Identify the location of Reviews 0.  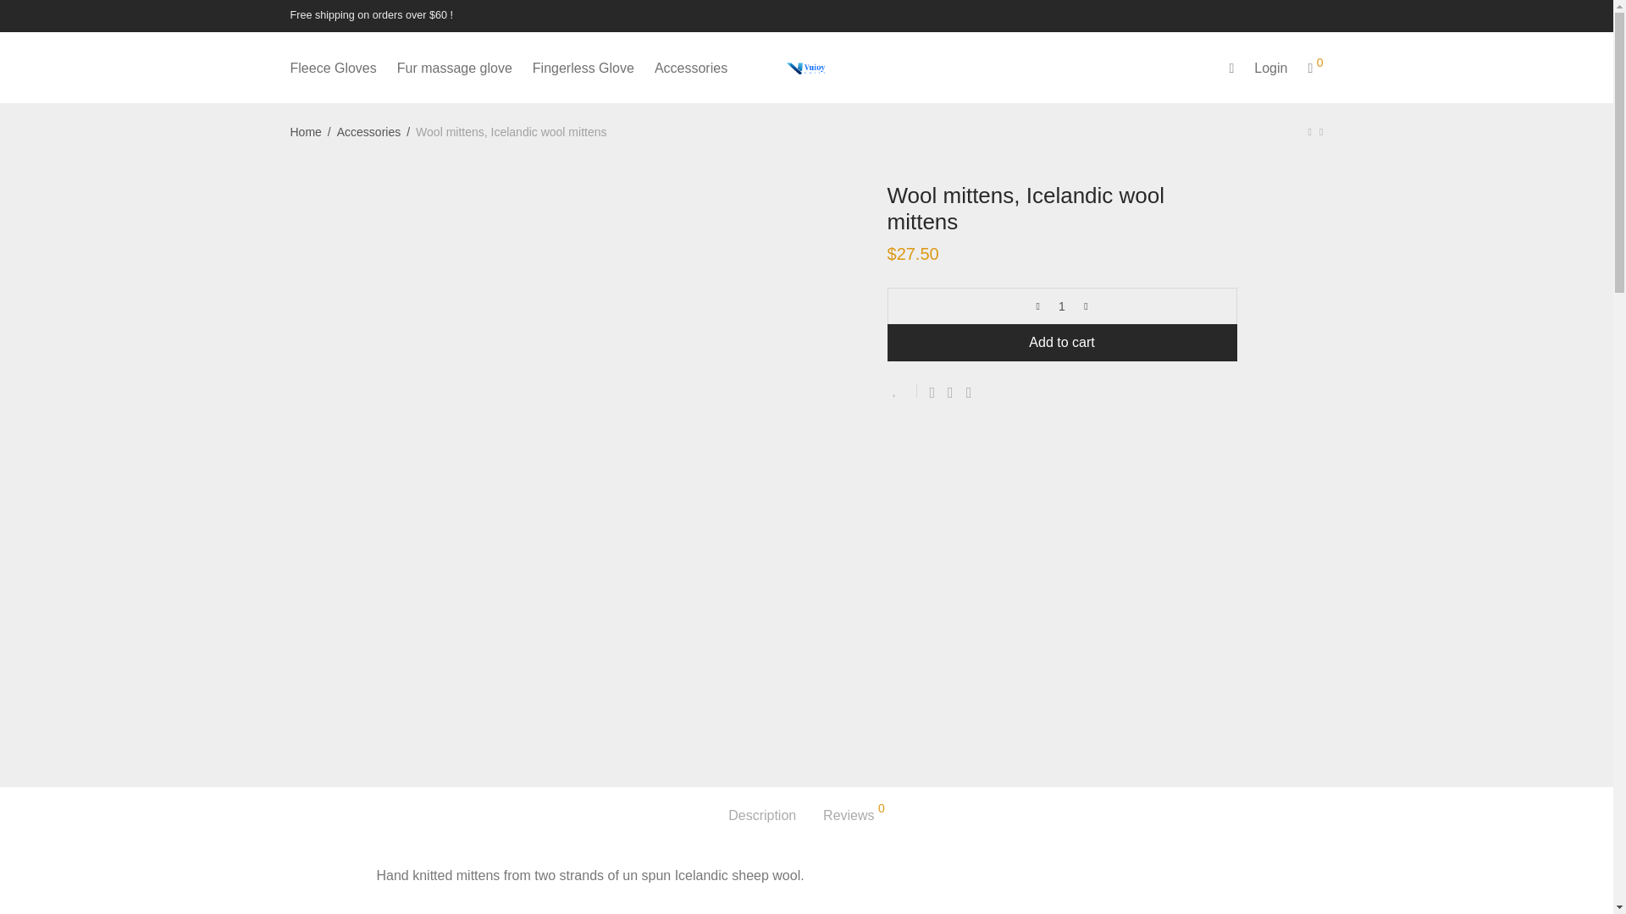
(854, 816).